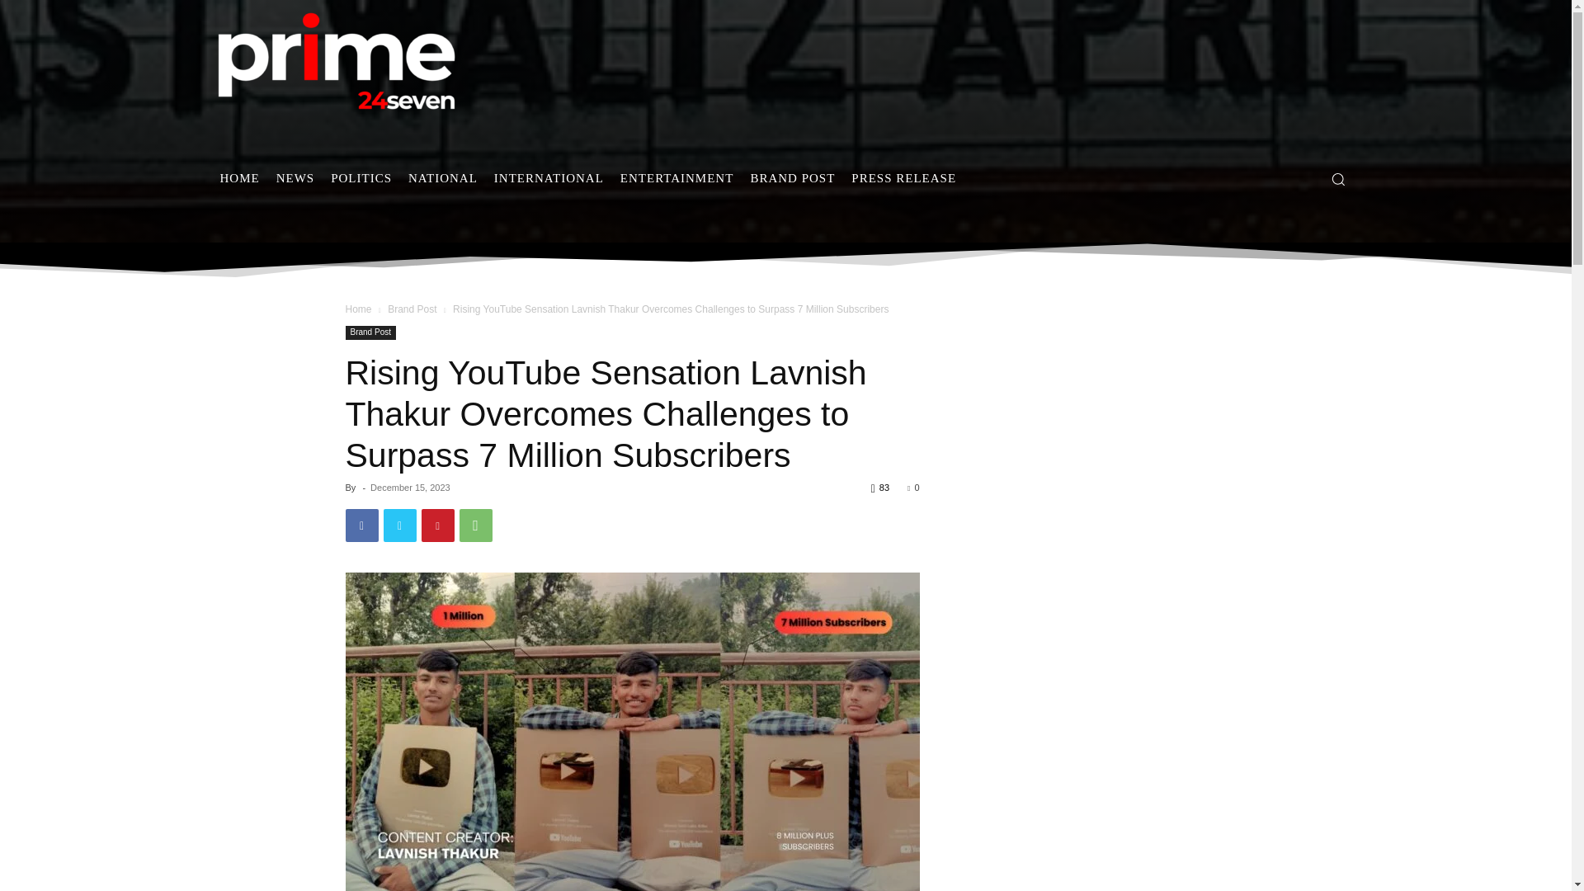 Image resolution: width=1584 pixels, height=891 pixels. Describe the element at coordinates (792, 178) in the screenshot. I see `BRAND POST` at that location.